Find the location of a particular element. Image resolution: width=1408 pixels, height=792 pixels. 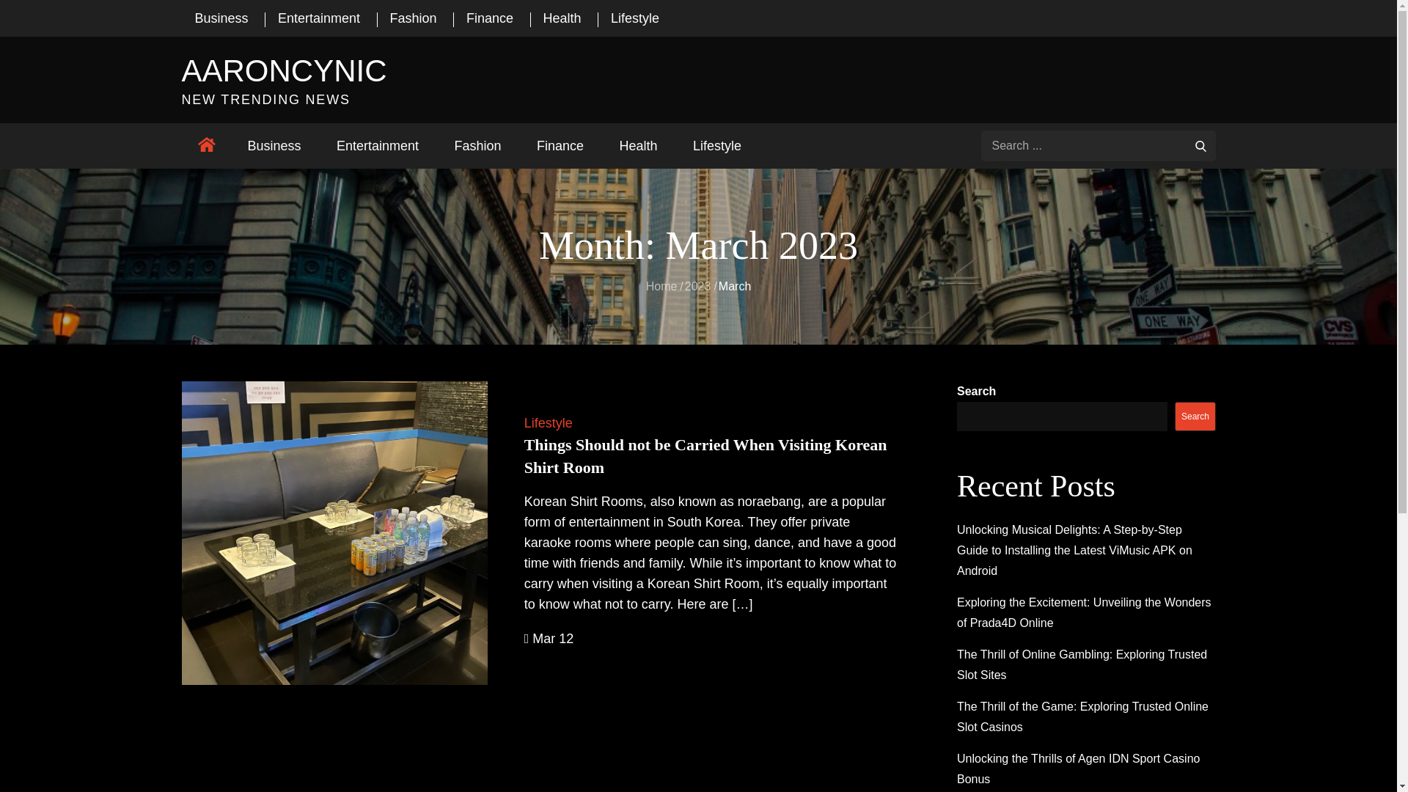

AARONCYNIC is located at coordinates (285, 70).